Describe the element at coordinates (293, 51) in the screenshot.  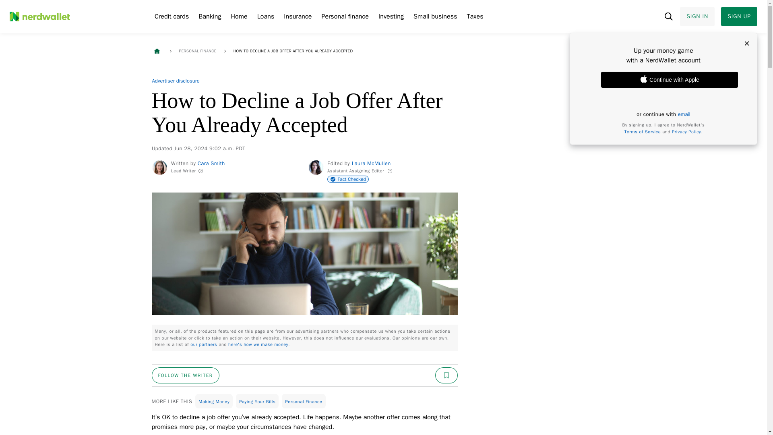
I see `How to Decline a Job Offer After You Already Accepted` at that location.